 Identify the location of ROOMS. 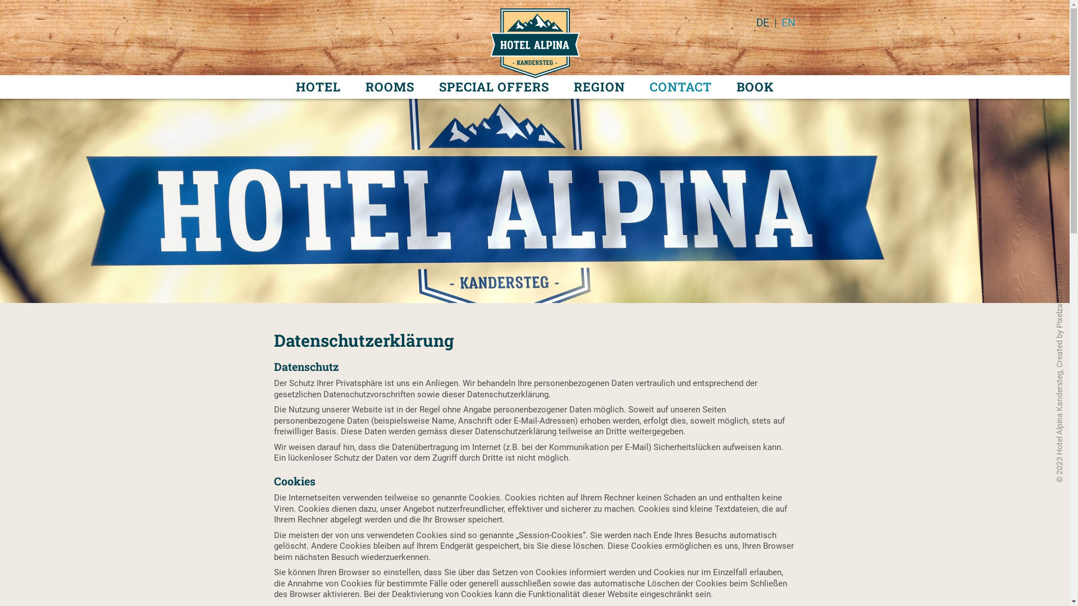
(390, 87).